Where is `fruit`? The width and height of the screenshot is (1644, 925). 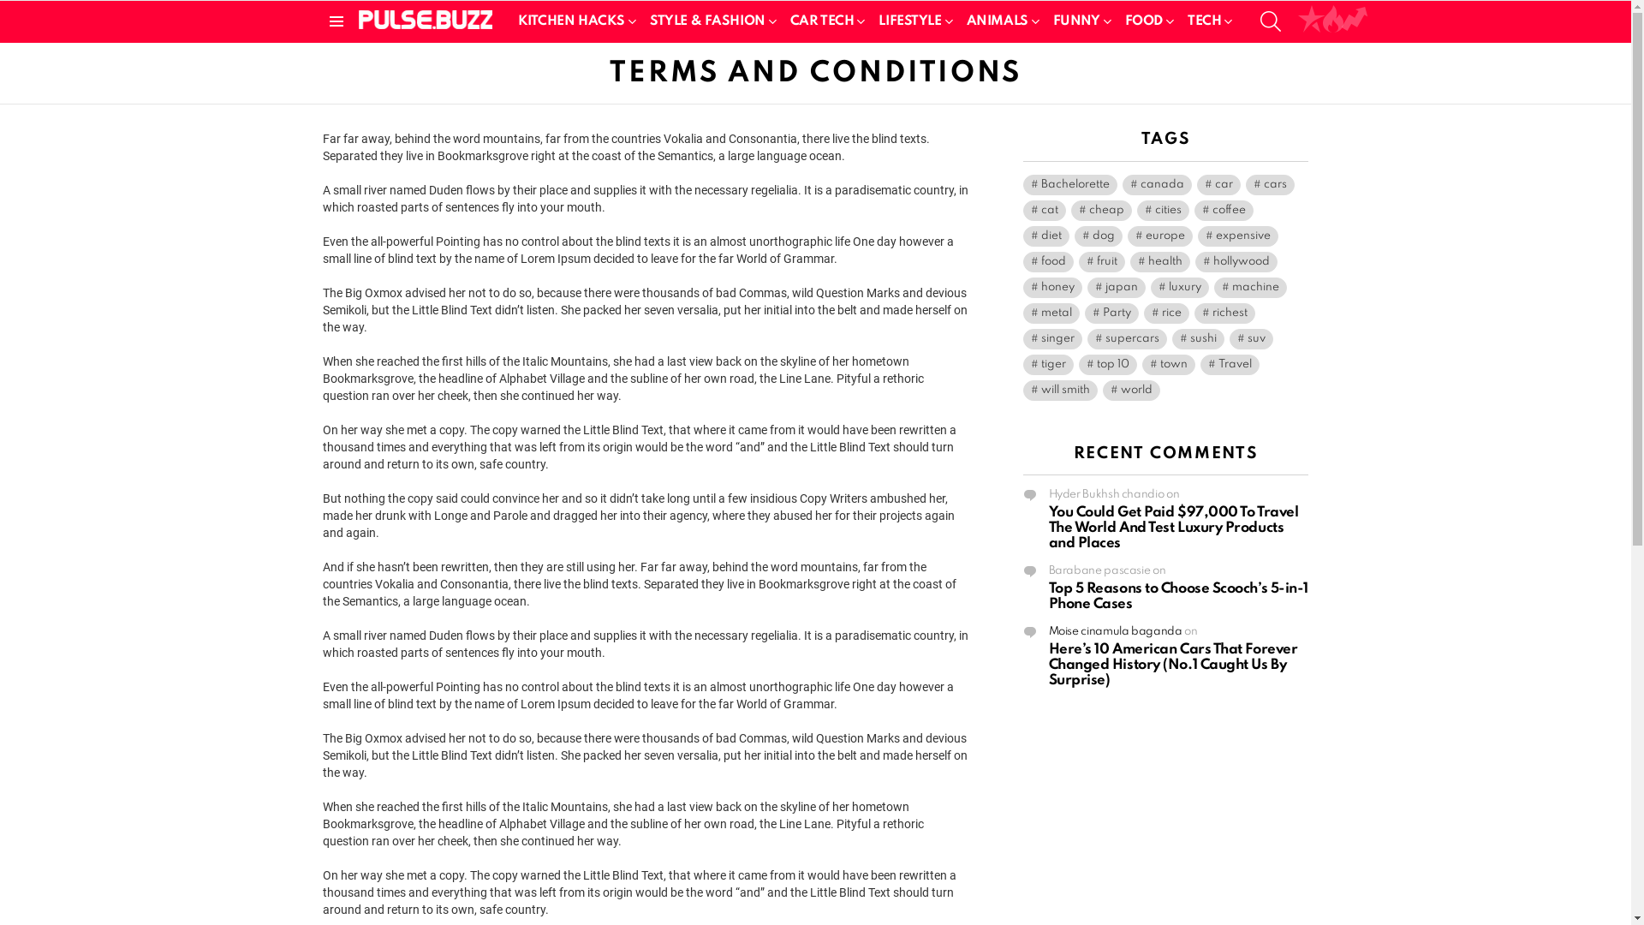
fruit is located at coordinates (1102, 262).